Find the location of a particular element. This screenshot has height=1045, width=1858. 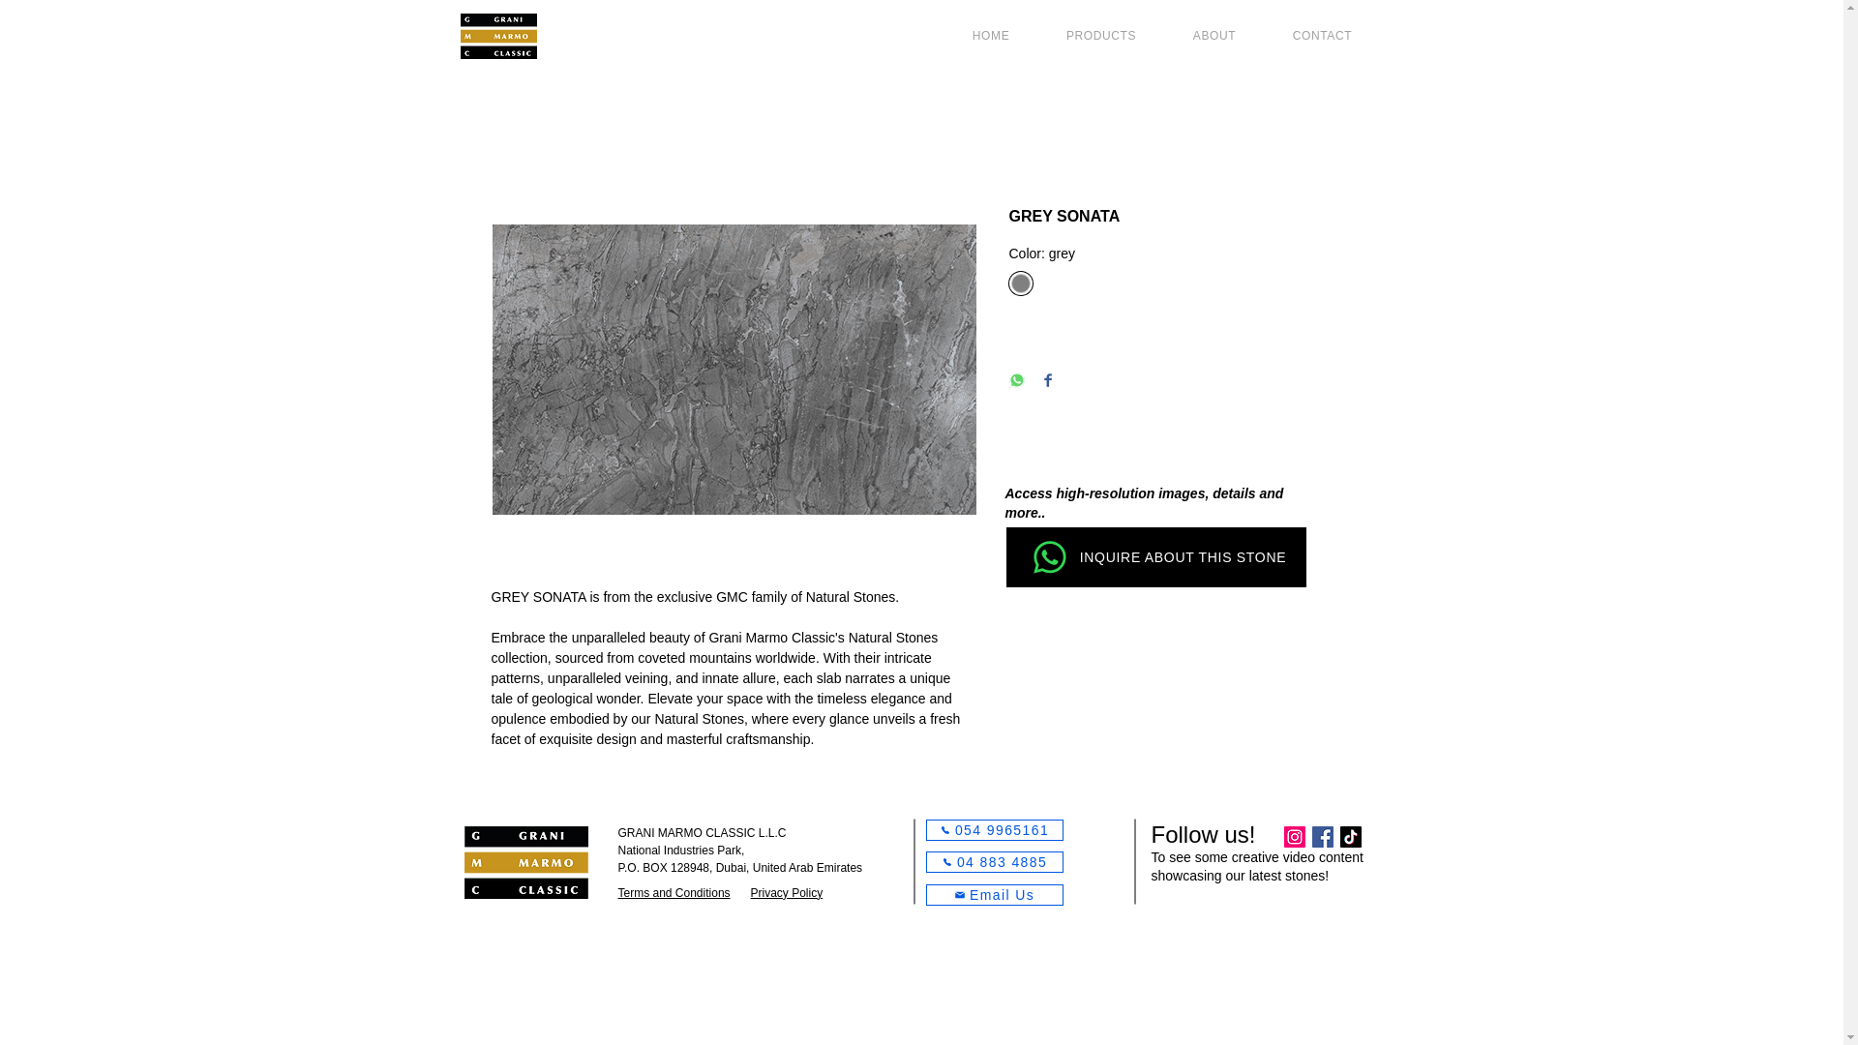

Email Us is located at coordinates (994, 894).